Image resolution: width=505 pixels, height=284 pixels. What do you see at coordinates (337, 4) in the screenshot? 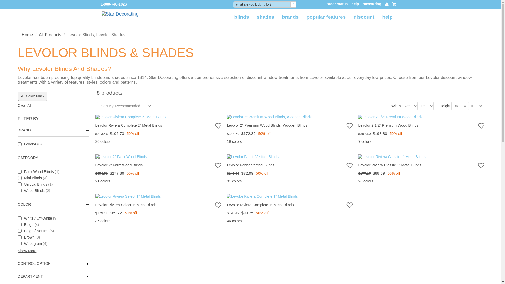
I see `order status` at bounding box center [337, 4].